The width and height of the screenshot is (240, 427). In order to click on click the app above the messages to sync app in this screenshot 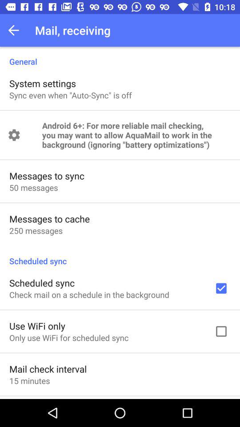, I will do `click(136, 135)`.